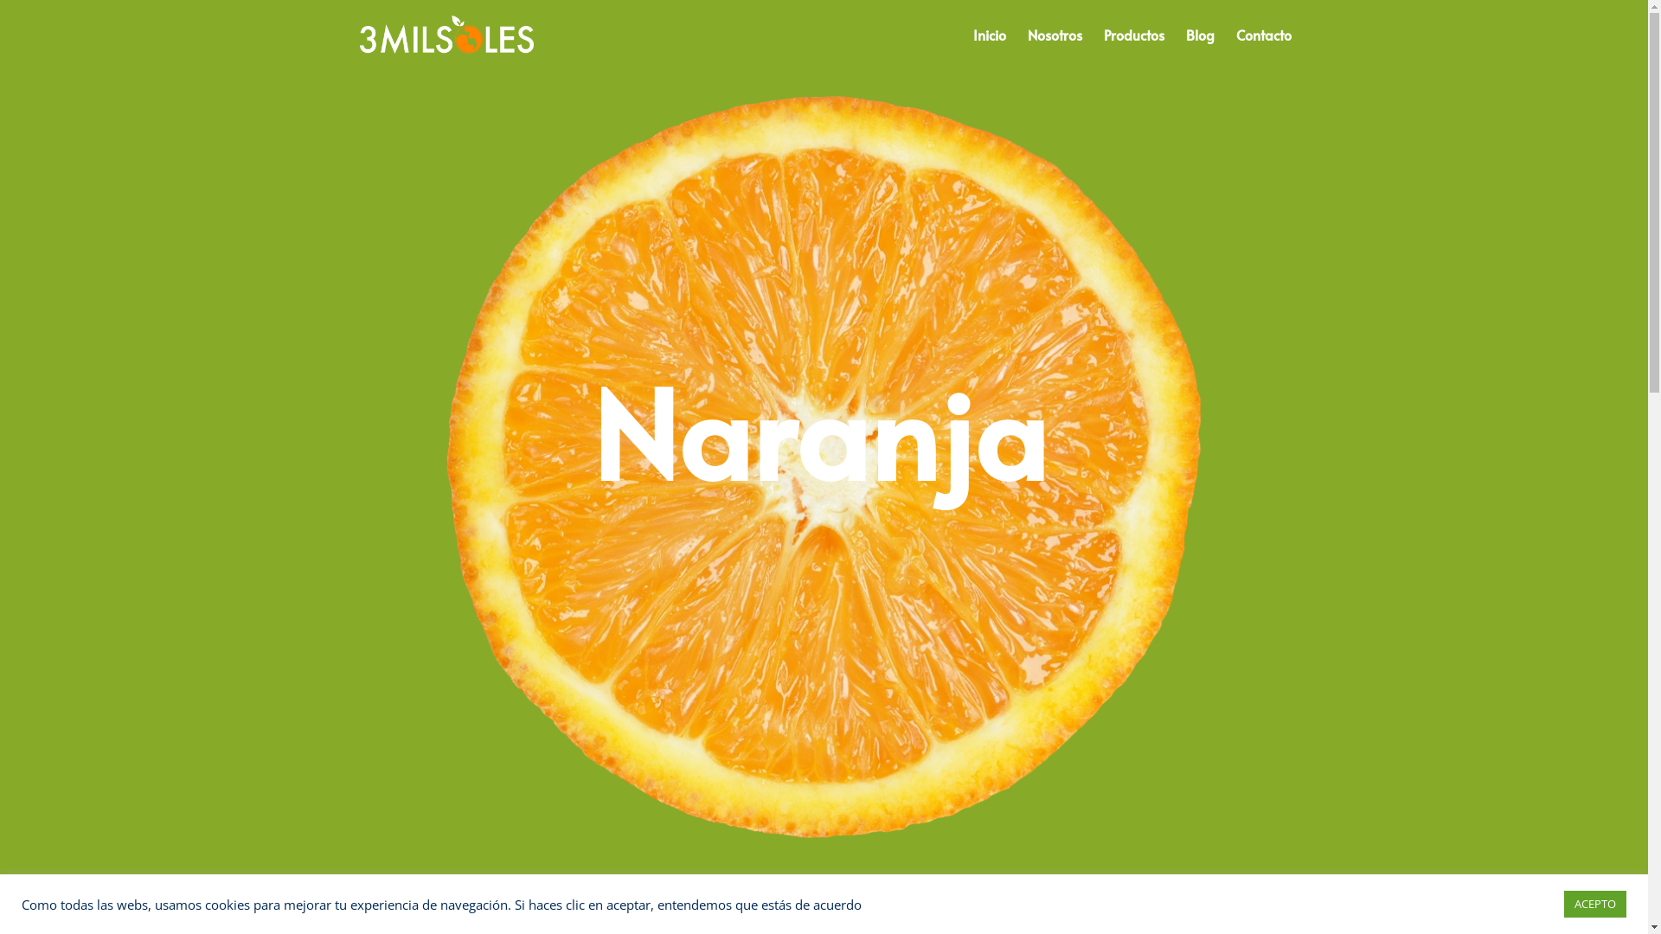 This screenshot has height=934, width=1661. Describe the element at coordinates (1055, 48) in the screenshot. I see `Nosotros` at that location.